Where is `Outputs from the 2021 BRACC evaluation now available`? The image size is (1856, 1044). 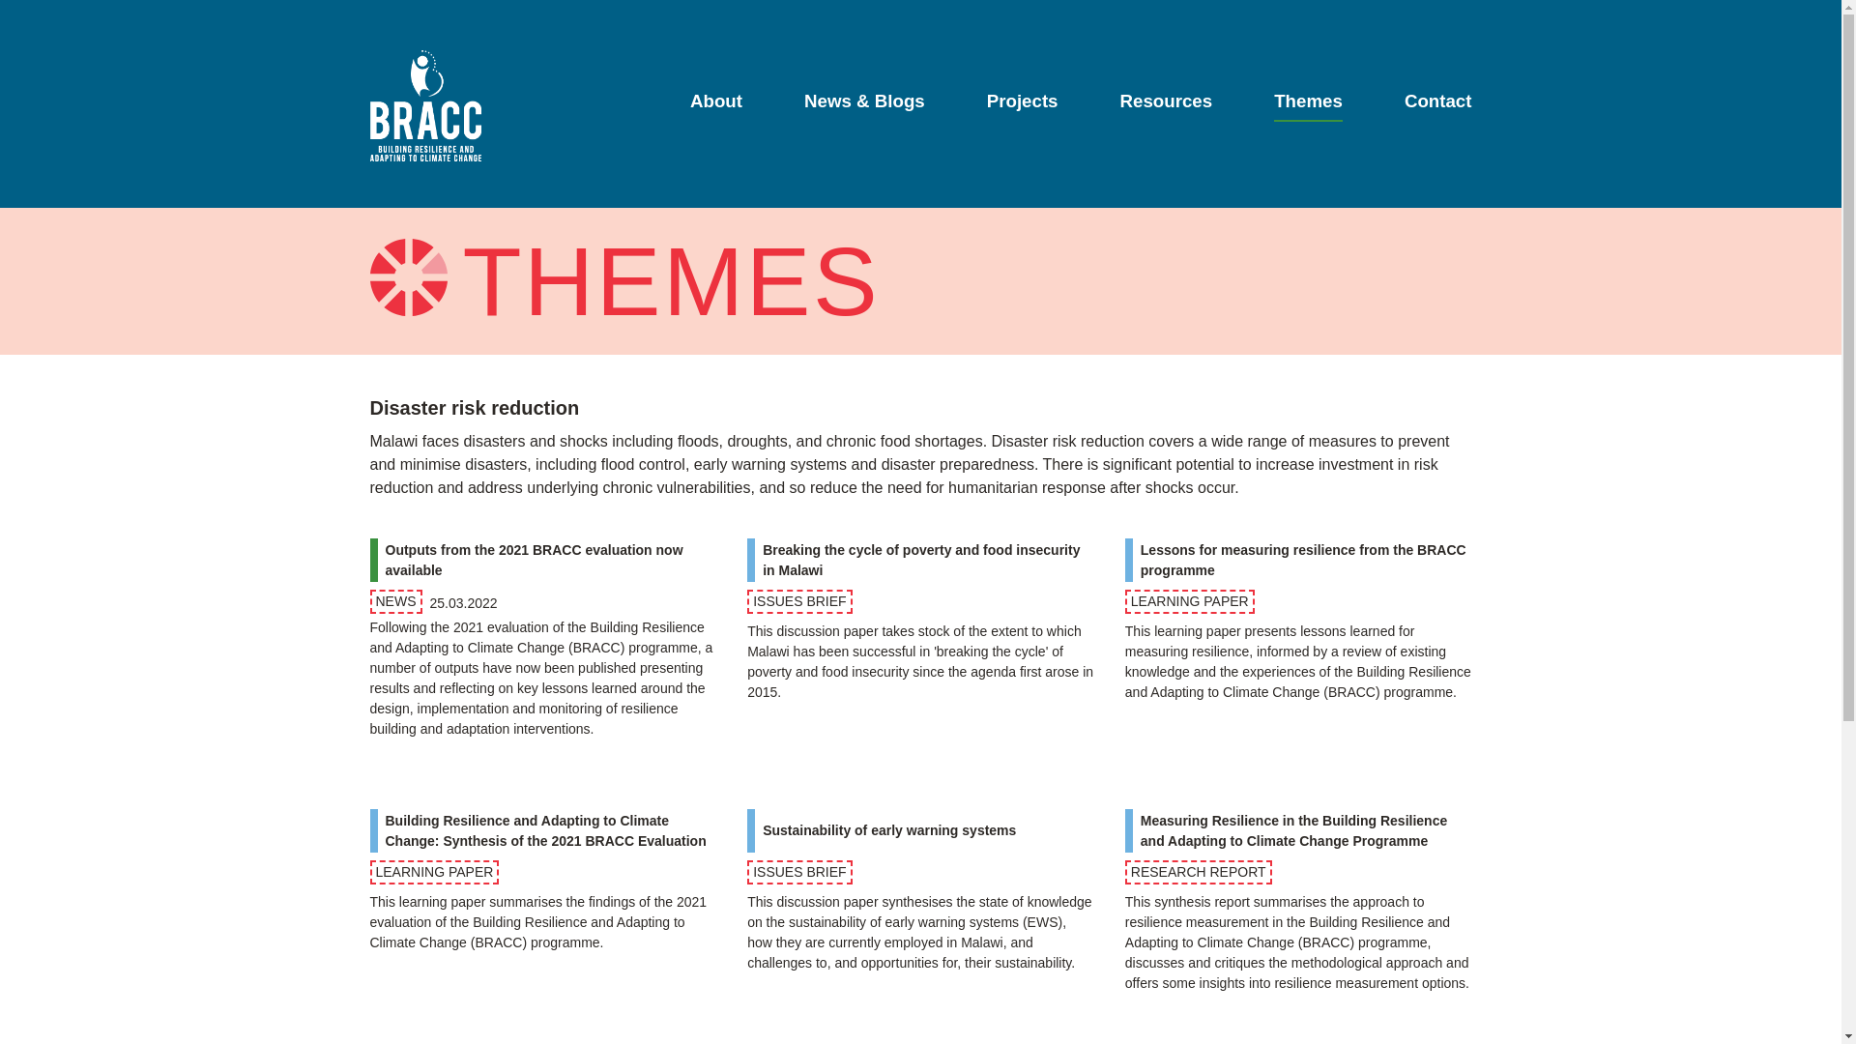 Outputs from the 2021 BRACC evaluation now available is located at coordinates (550, 561).